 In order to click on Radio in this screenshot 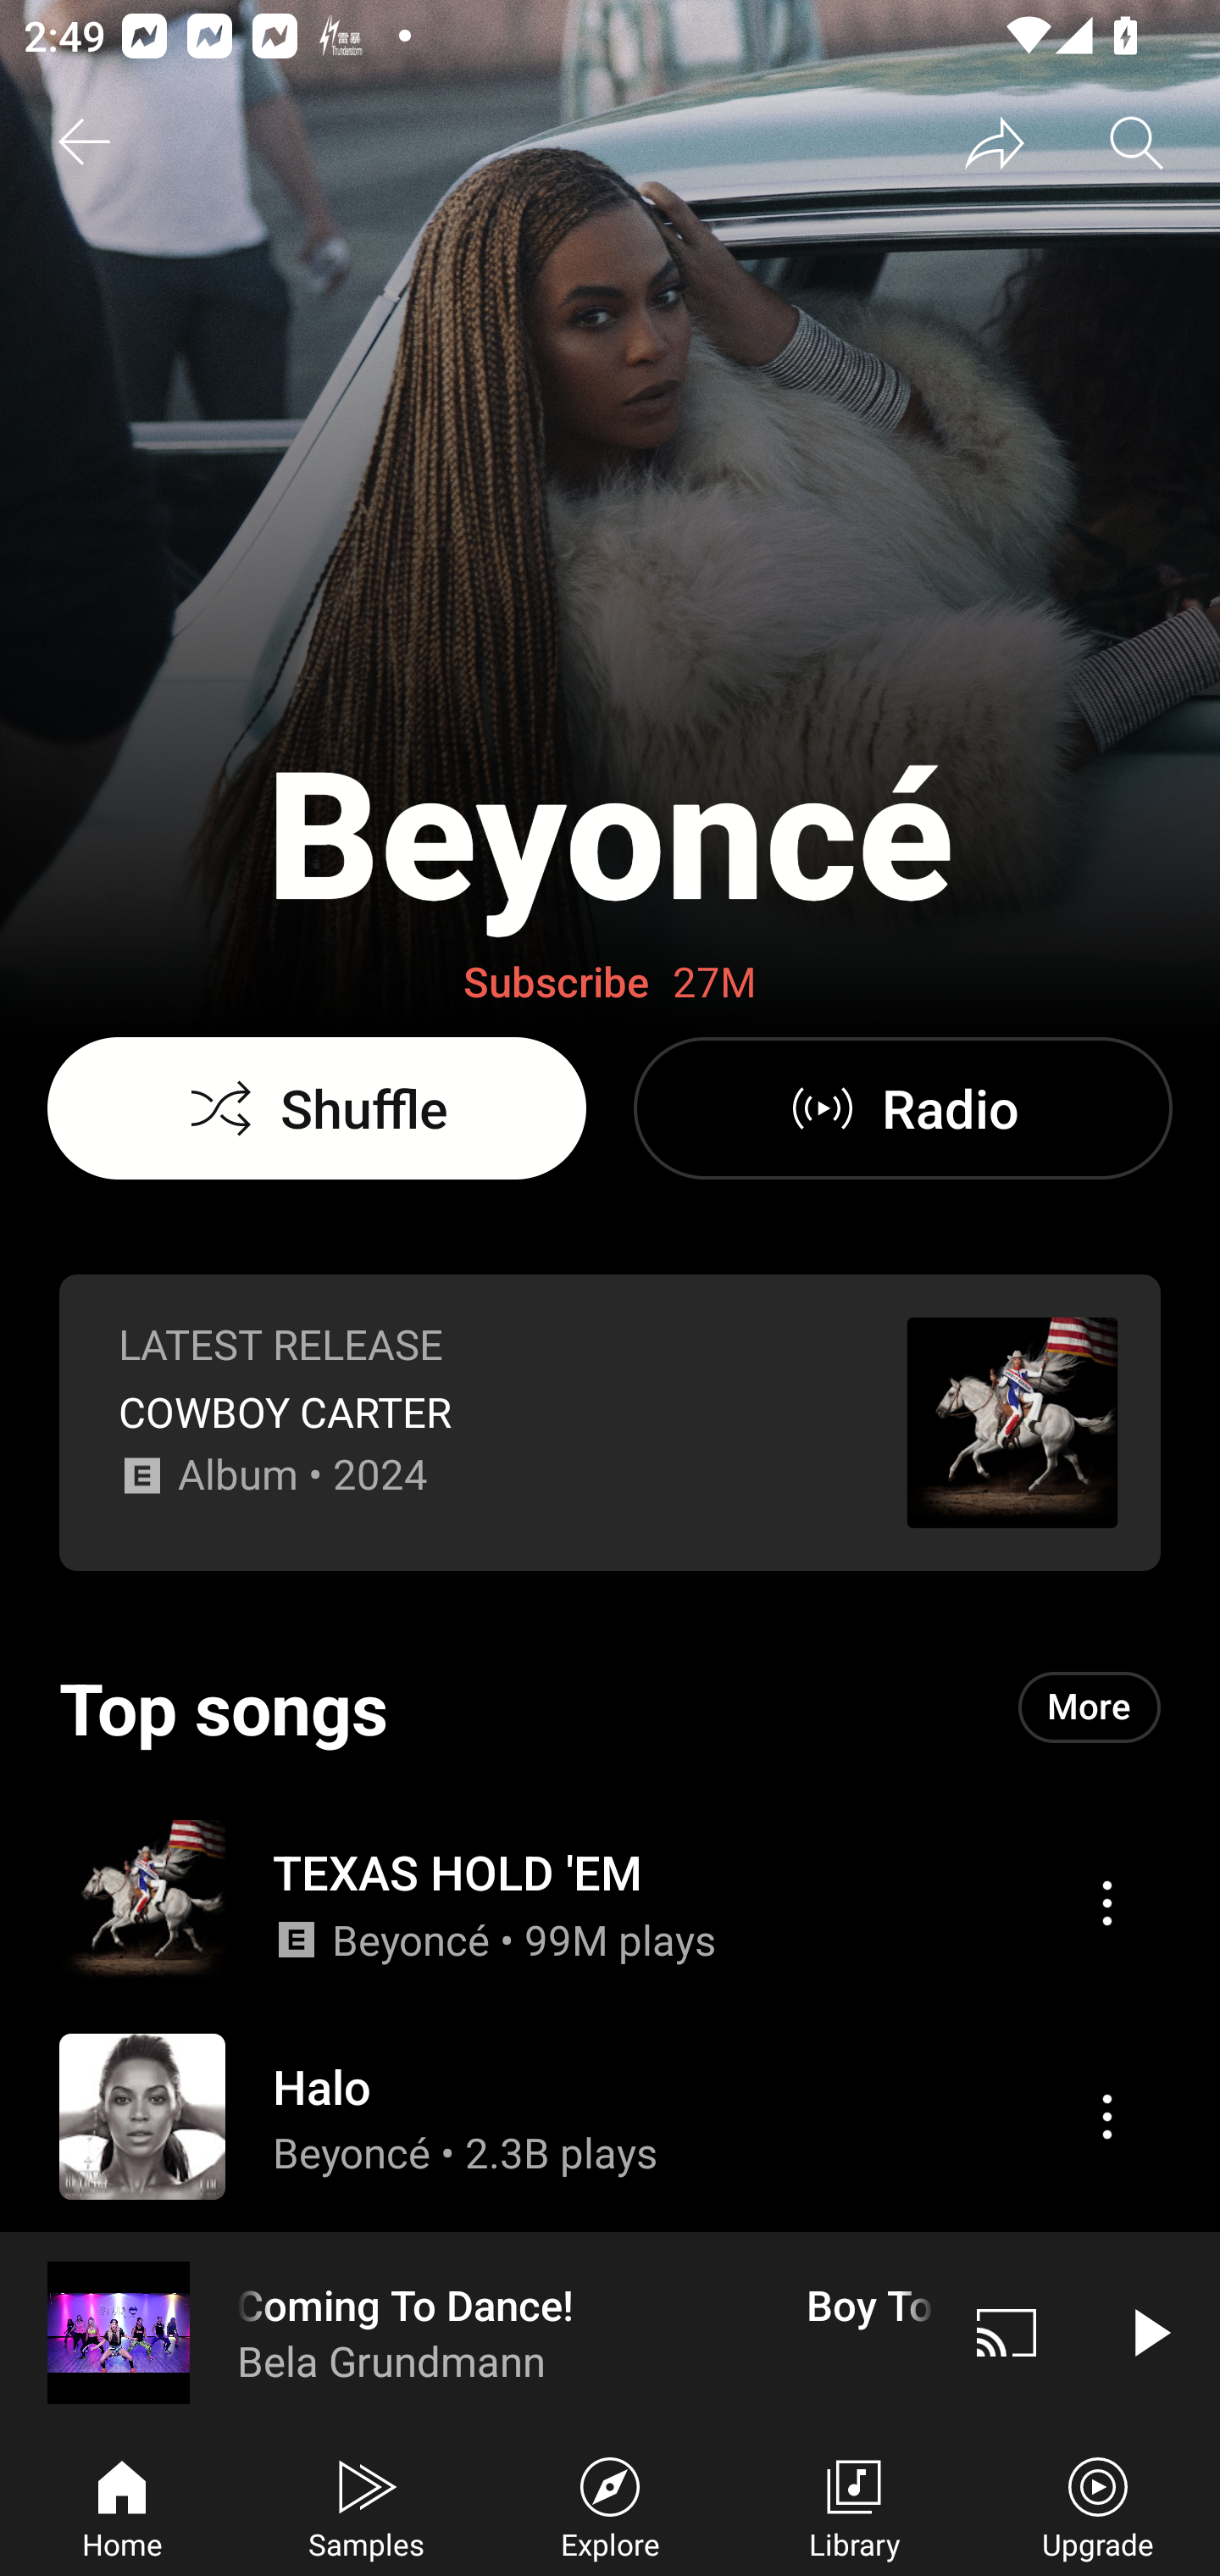, I will do `click(902, 1108)`.